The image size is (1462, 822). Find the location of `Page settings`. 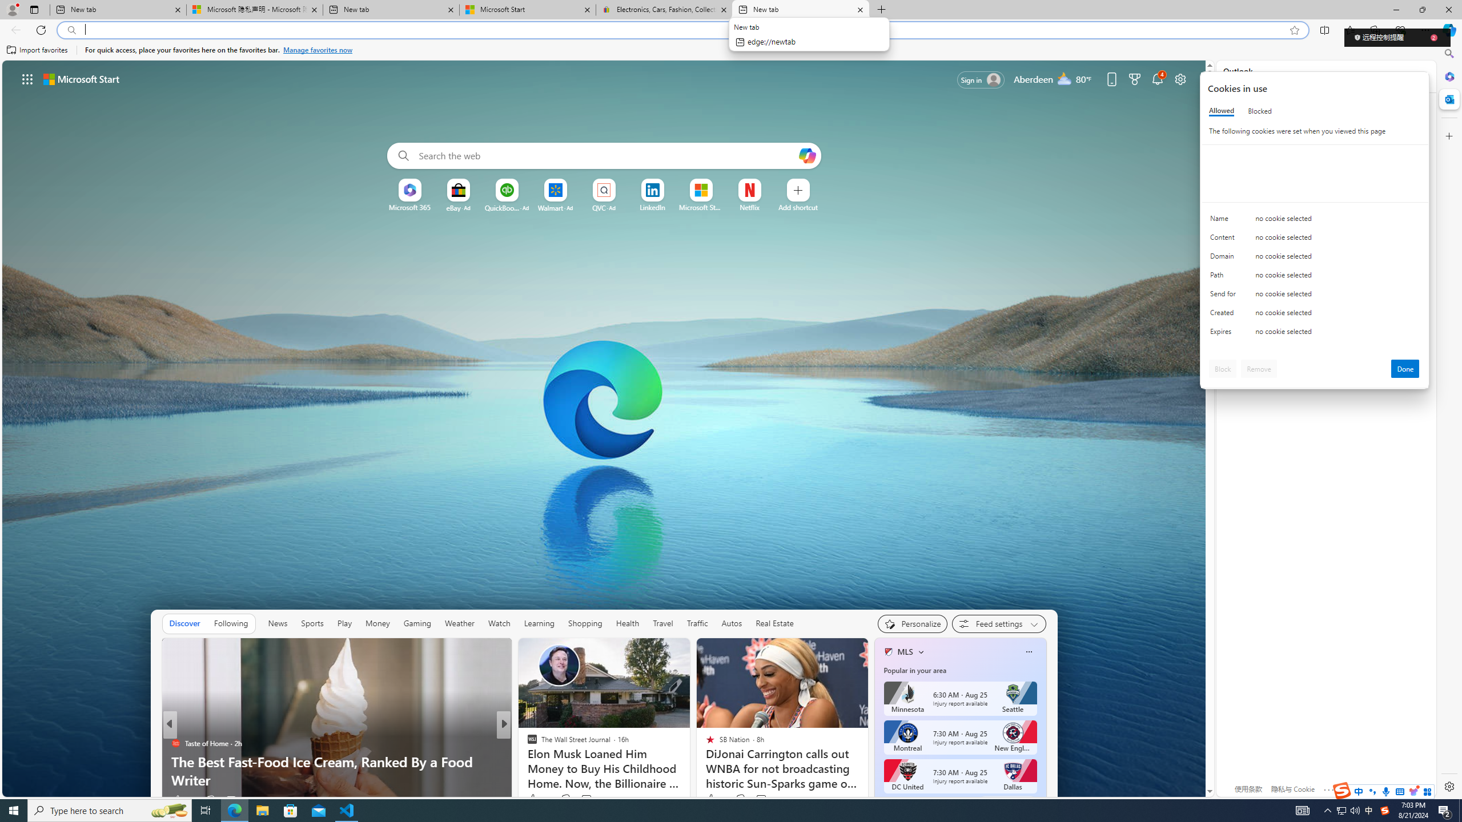

Page settings is located at coordinates (1180, 79).